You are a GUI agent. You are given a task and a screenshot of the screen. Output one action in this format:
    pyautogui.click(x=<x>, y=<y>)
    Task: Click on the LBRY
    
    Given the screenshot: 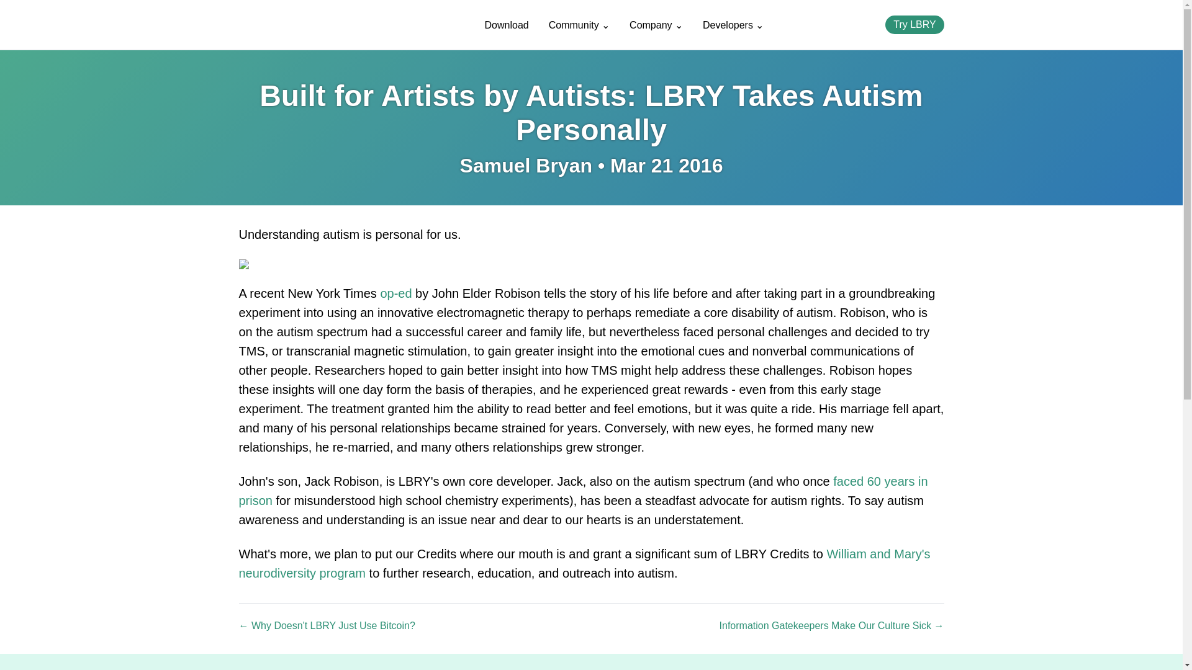 What is the action you would take?
    pyautogui.click(x=303, y=25)
    